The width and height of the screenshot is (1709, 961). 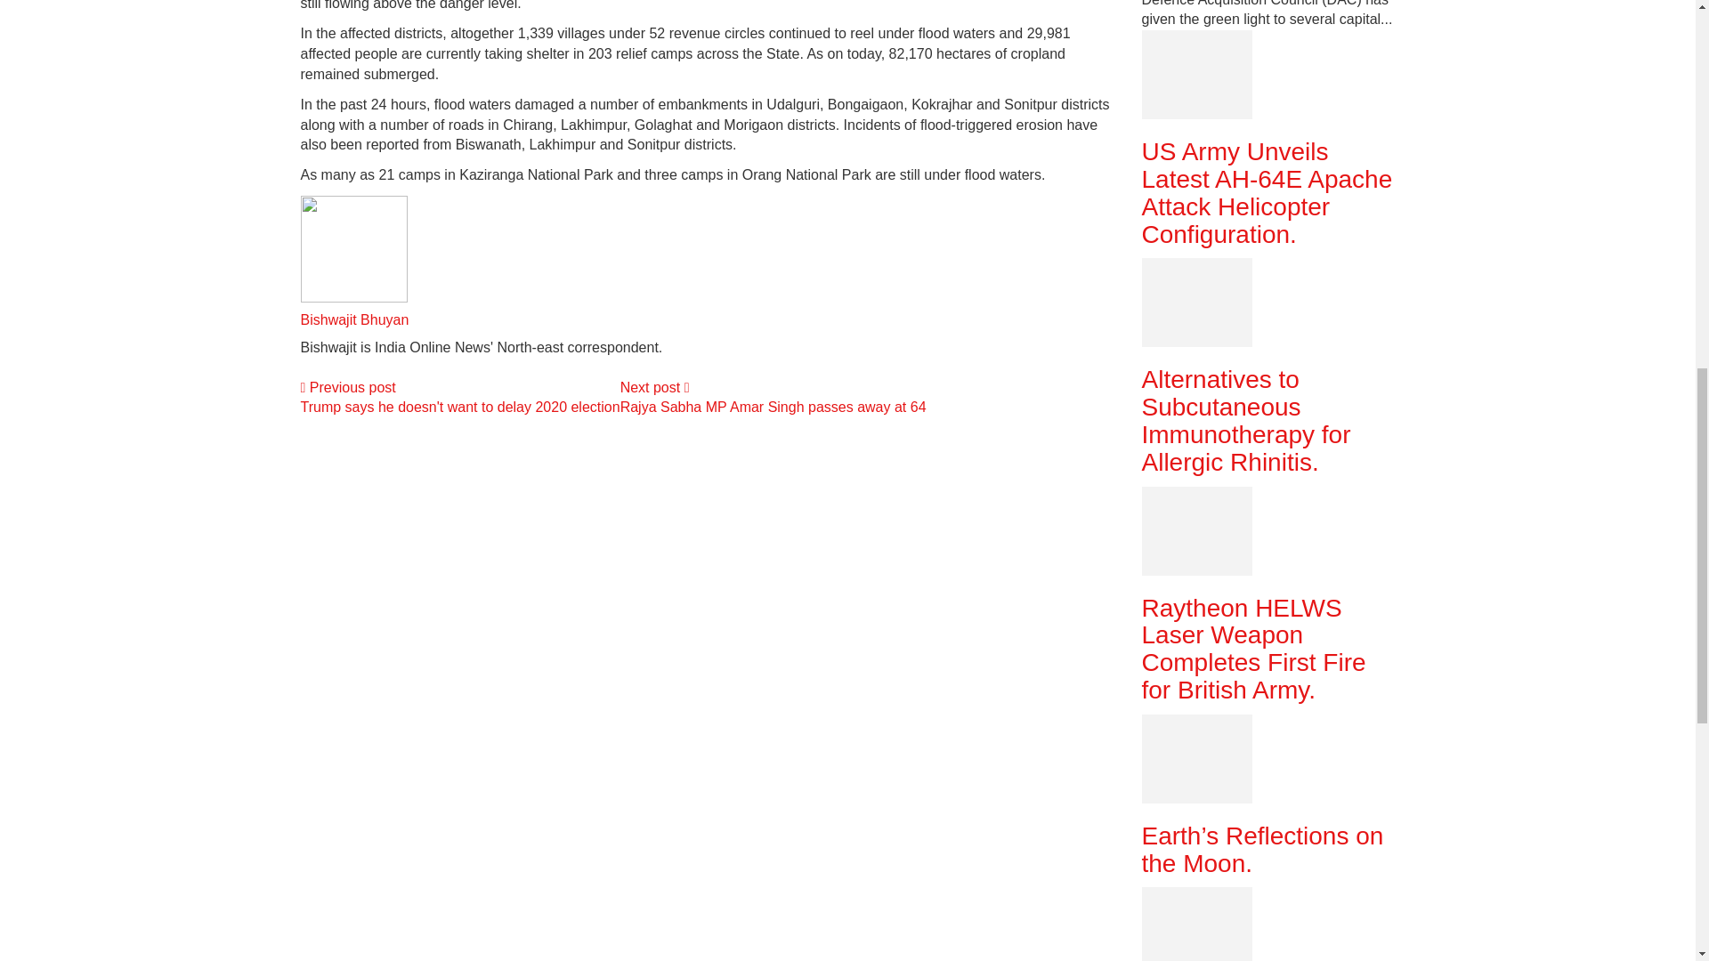 What do you see at coordinates (773, 403) in the screenshot?
I see `next post` at bounding box center [773, 403].